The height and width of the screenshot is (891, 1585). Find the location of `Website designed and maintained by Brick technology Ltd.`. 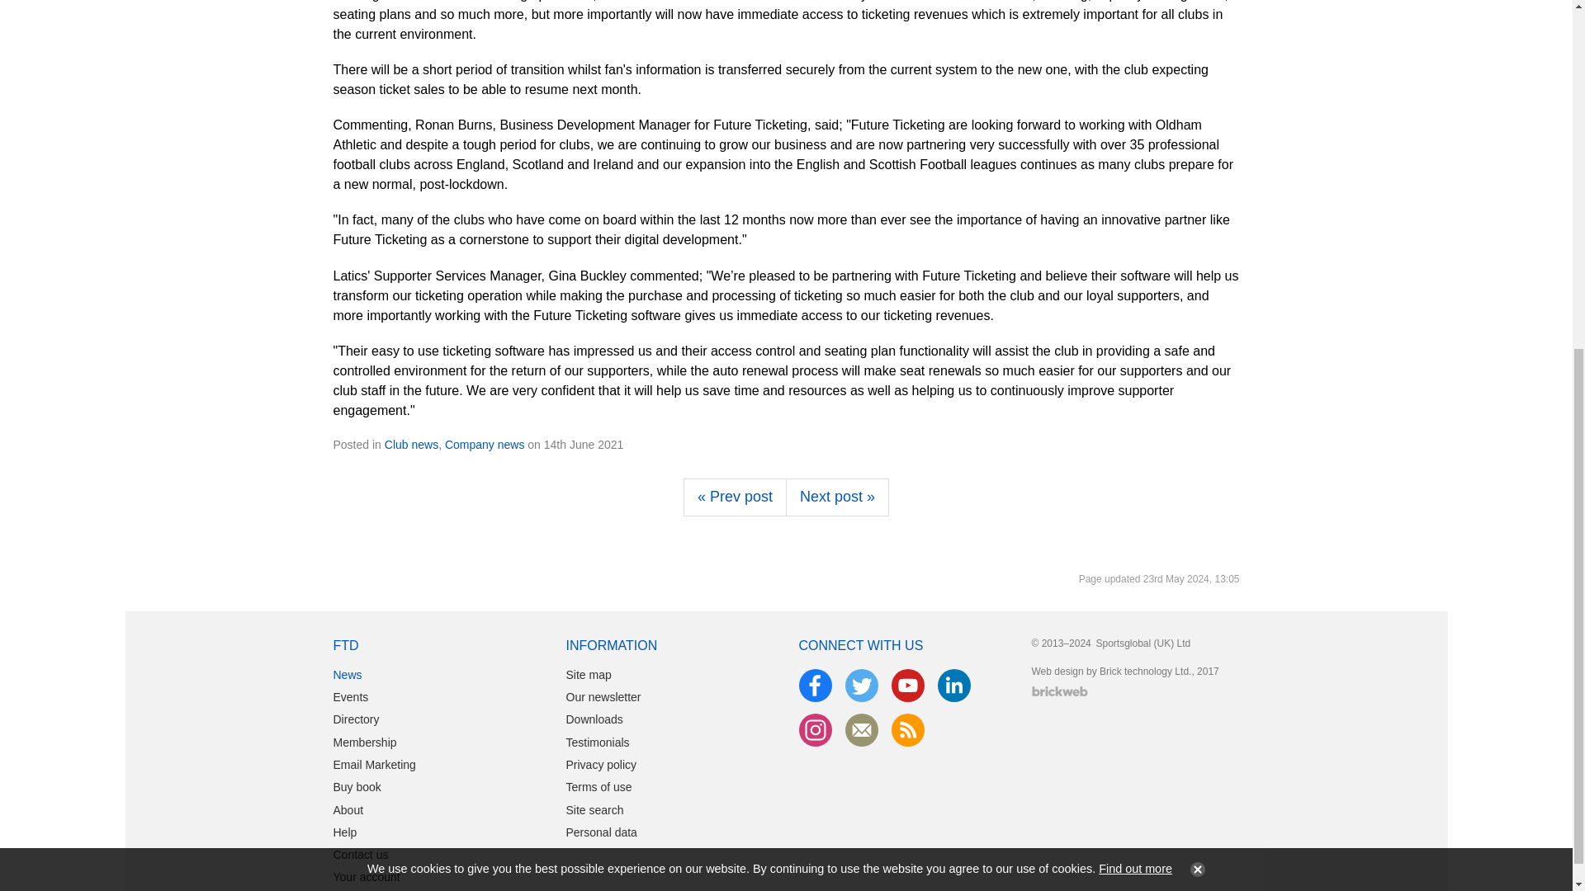

Website designed and maintained by Brick technology Ltd. is located at coordinates (1059, 691).